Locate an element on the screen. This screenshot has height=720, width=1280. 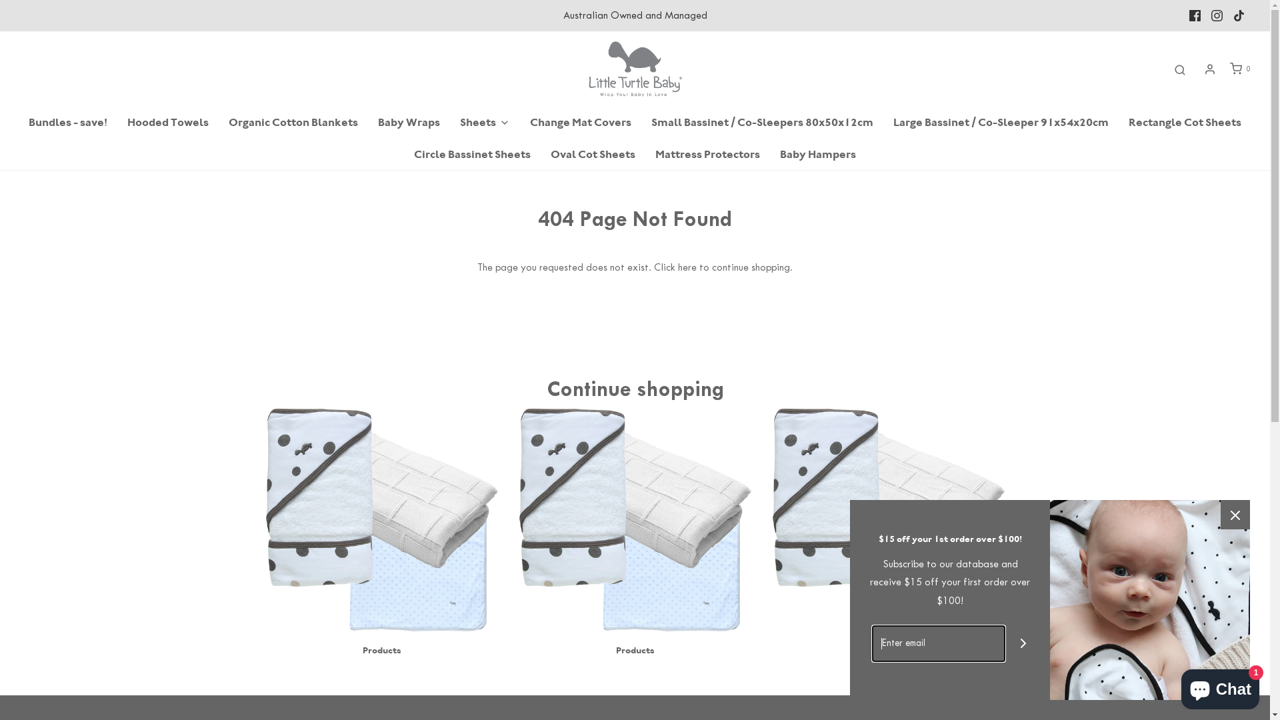
0 is located at coordinates (1239, 69).